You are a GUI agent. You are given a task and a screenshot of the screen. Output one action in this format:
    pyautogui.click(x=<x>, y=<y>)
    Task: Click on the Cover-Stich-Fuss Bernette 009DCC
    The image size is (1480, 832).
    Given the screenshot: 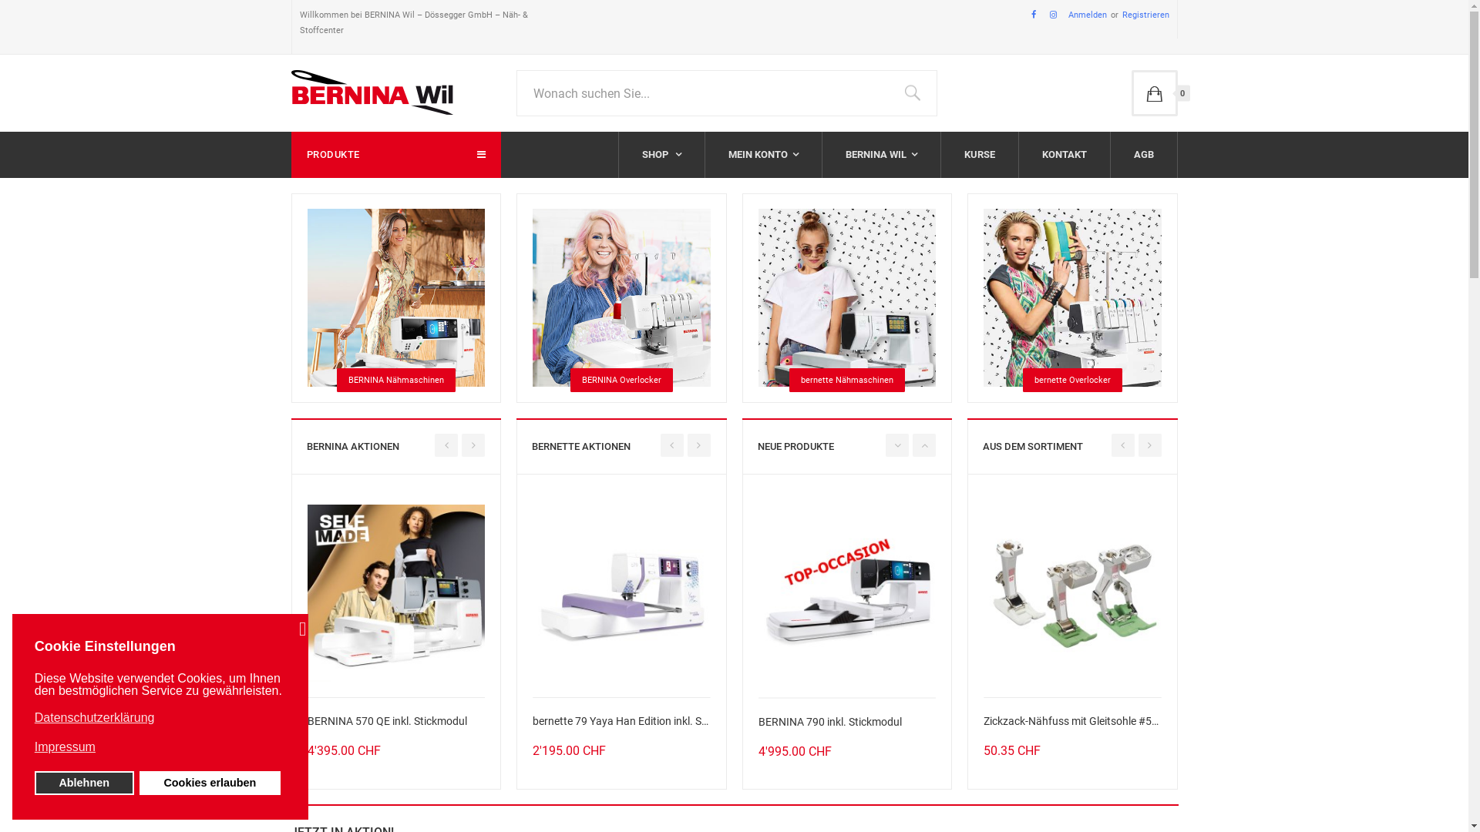 What is the action you would take?
    pyautogui.click(x=896, y=592)
    